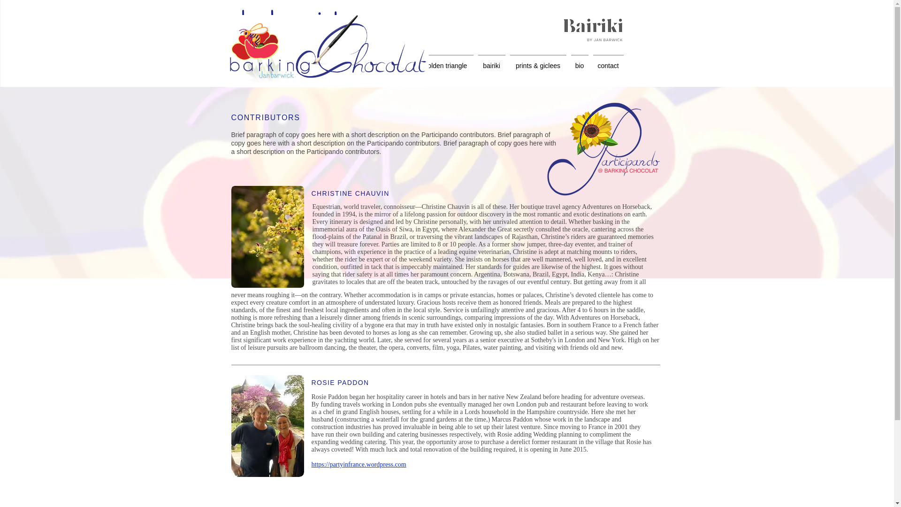  I want to click on bio, so click(580, 61).